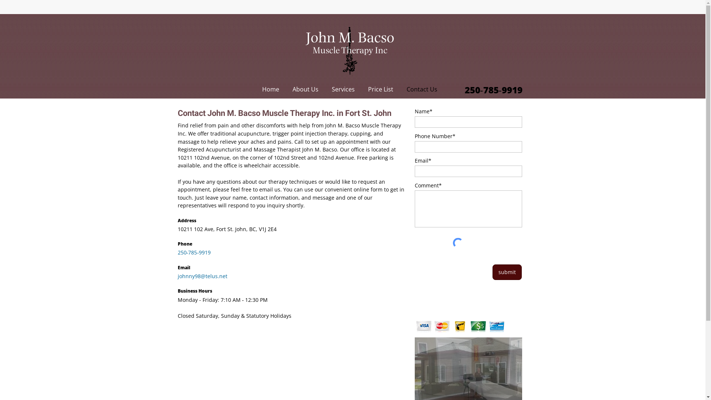 The height and width of the screenshot is (400, 711). I want to click on johnny98@telus.net, so click(203, 276).